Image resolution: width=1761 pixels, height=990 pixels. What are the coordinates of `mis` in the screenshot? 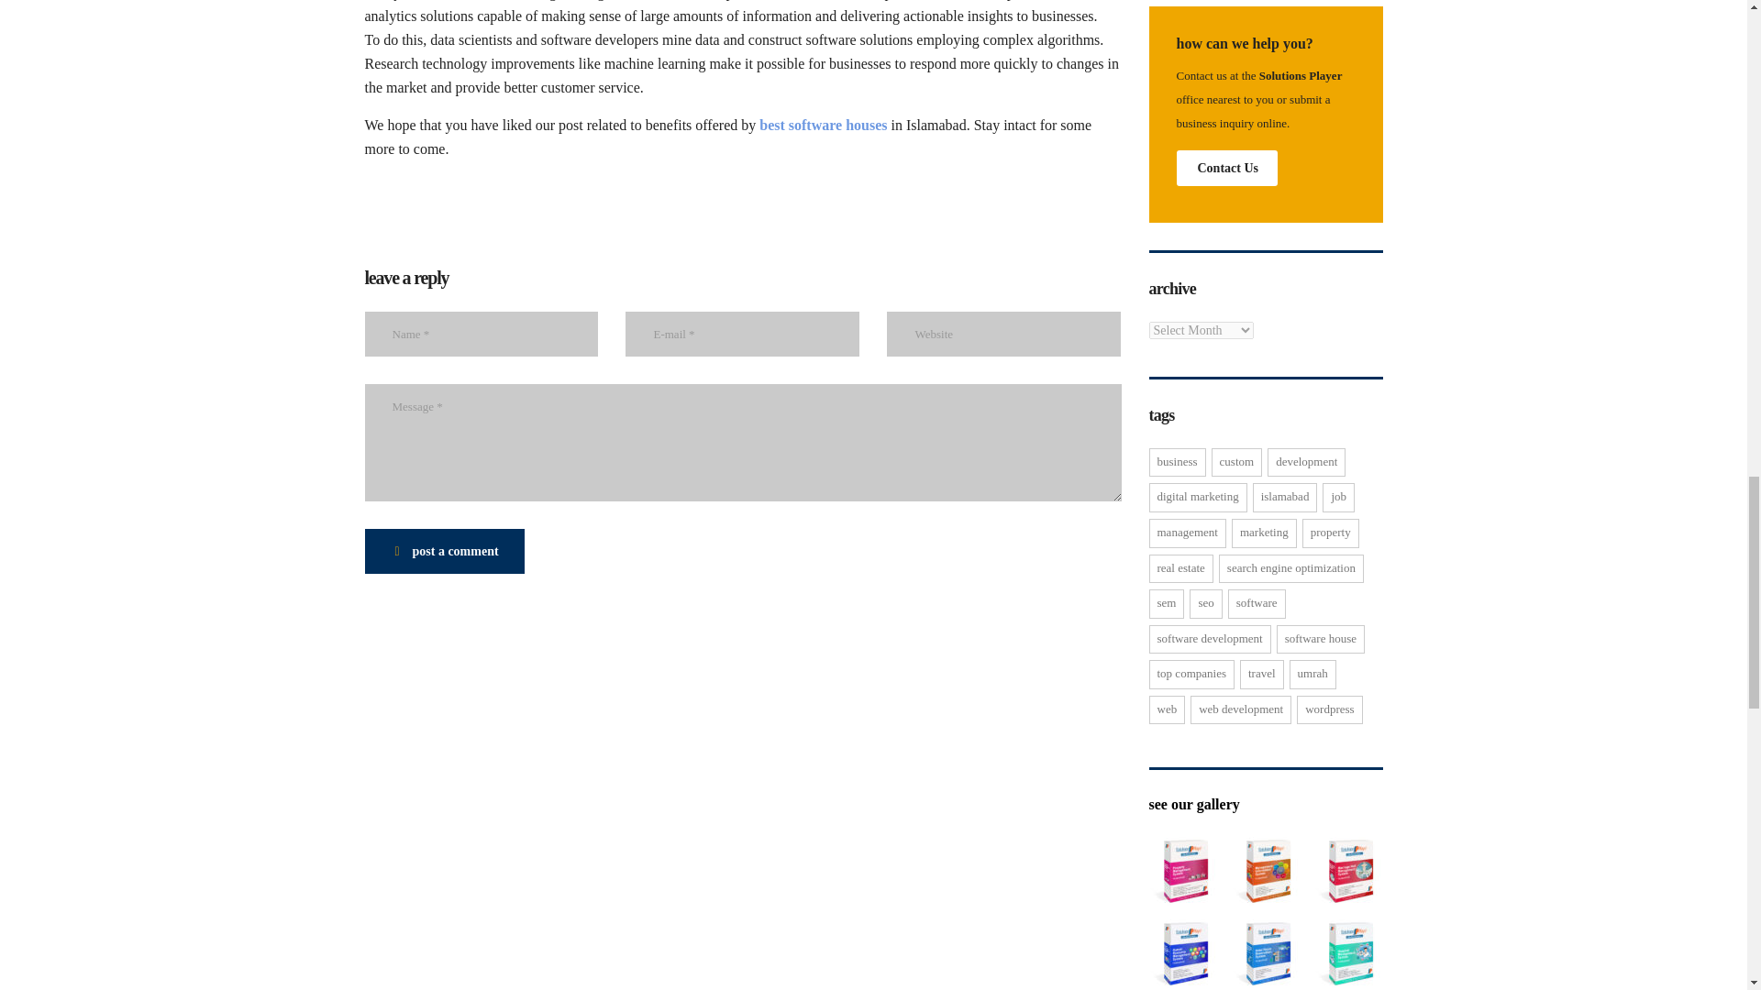 It's located at (1265, 871).